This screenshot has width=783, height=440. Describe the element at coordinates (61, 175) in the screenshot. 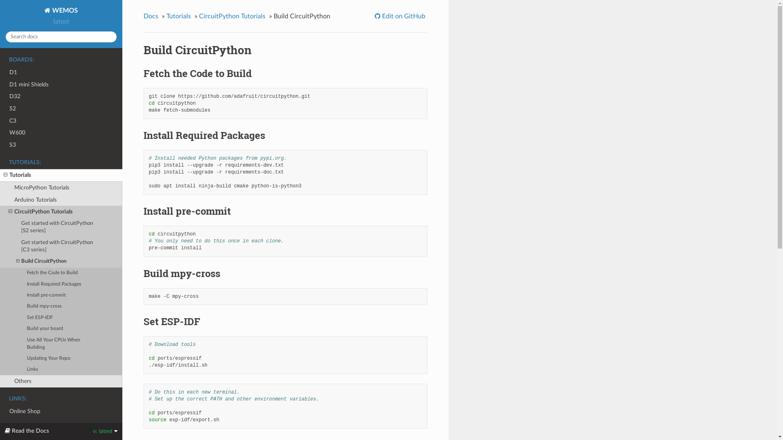

I see `Tutorials` at that location.